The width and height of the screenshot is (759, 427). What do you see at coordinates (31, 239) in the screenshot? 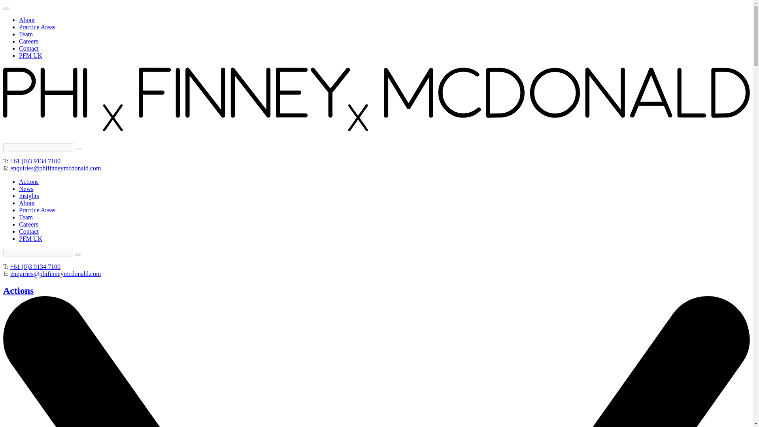
I see `PFM UK` at bounding box center [31, 239].